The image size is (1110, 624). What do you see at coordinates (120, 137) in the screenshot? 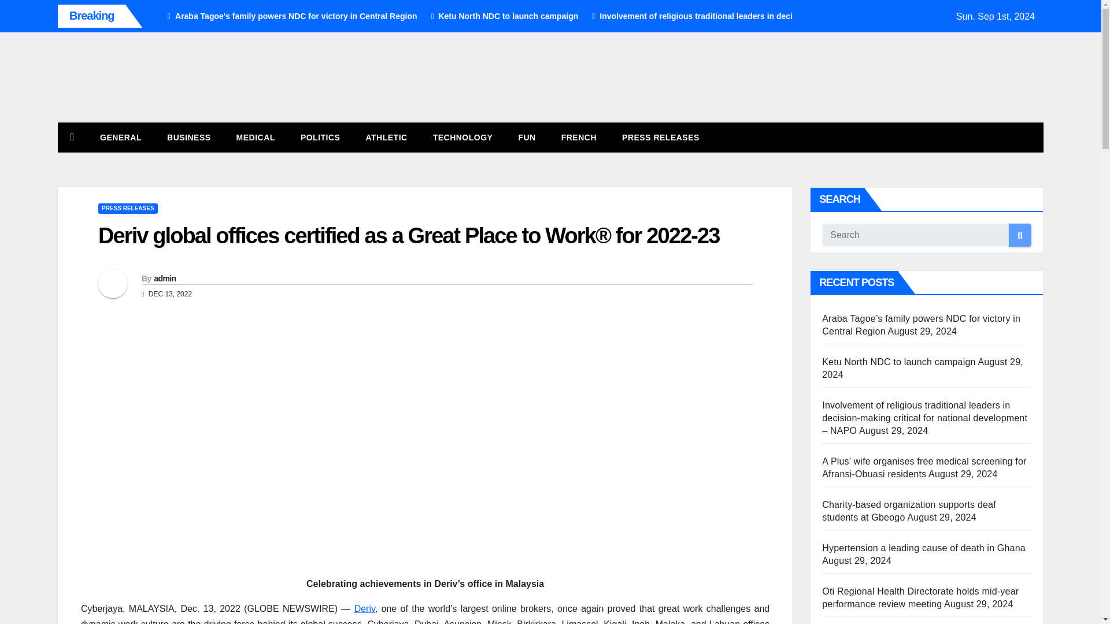
I see `GENERAL` at bounding box center [120, 137].